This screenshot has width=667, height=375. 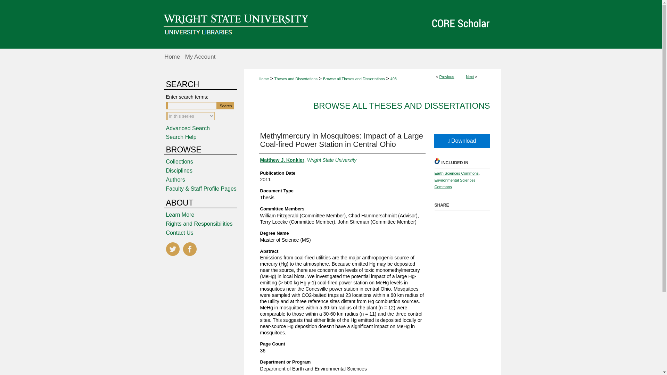 What do you see at coordinates (181, 137) in the screenshot?
I see `Search Help` at bounding box center [181, 137].